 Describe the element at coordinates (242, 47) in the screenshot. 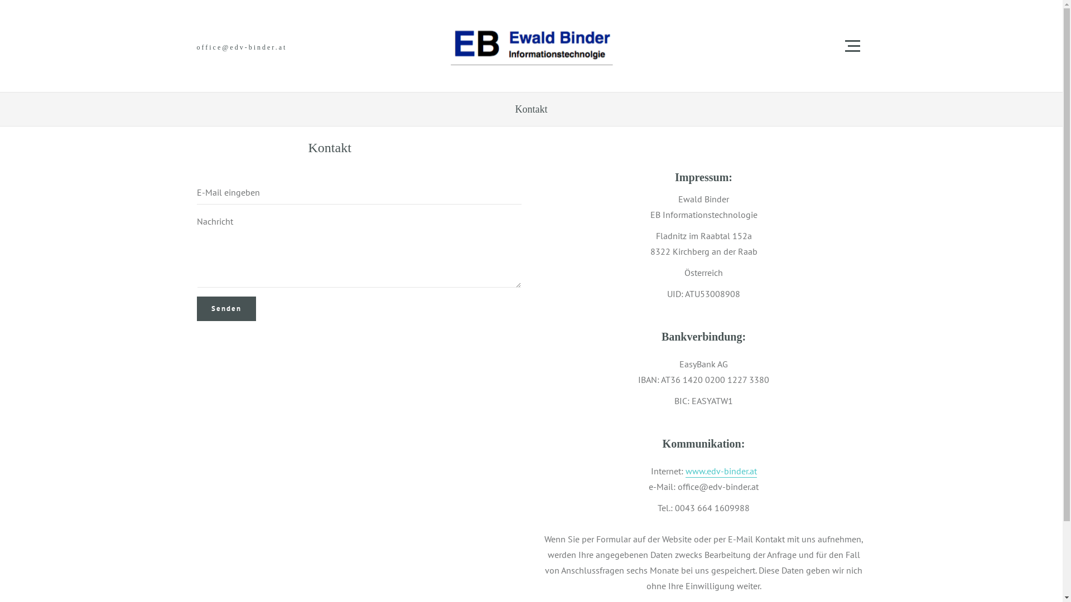

I see `office@edv-binder.at` at that location.